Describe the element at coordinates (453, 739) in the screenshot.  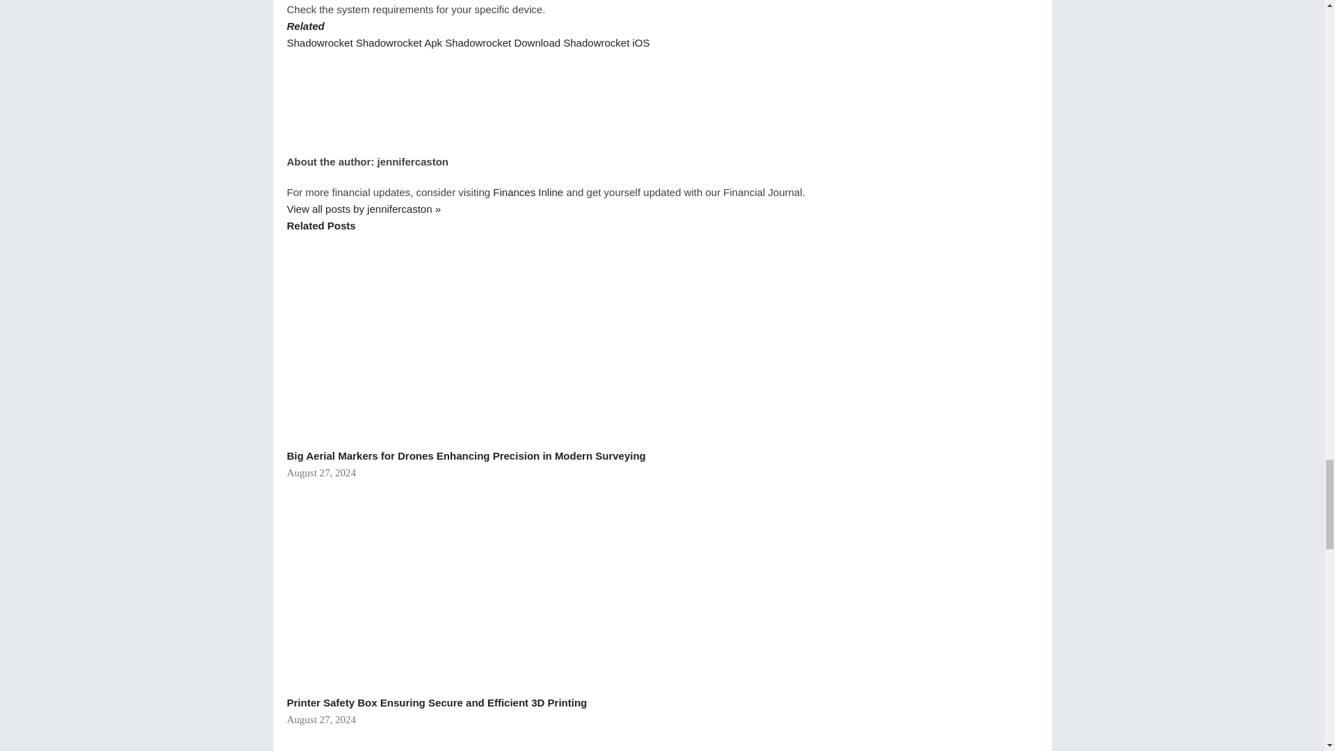
I see `Security Camera Prices in Lahore: A Comprehensive Guide` at that location.